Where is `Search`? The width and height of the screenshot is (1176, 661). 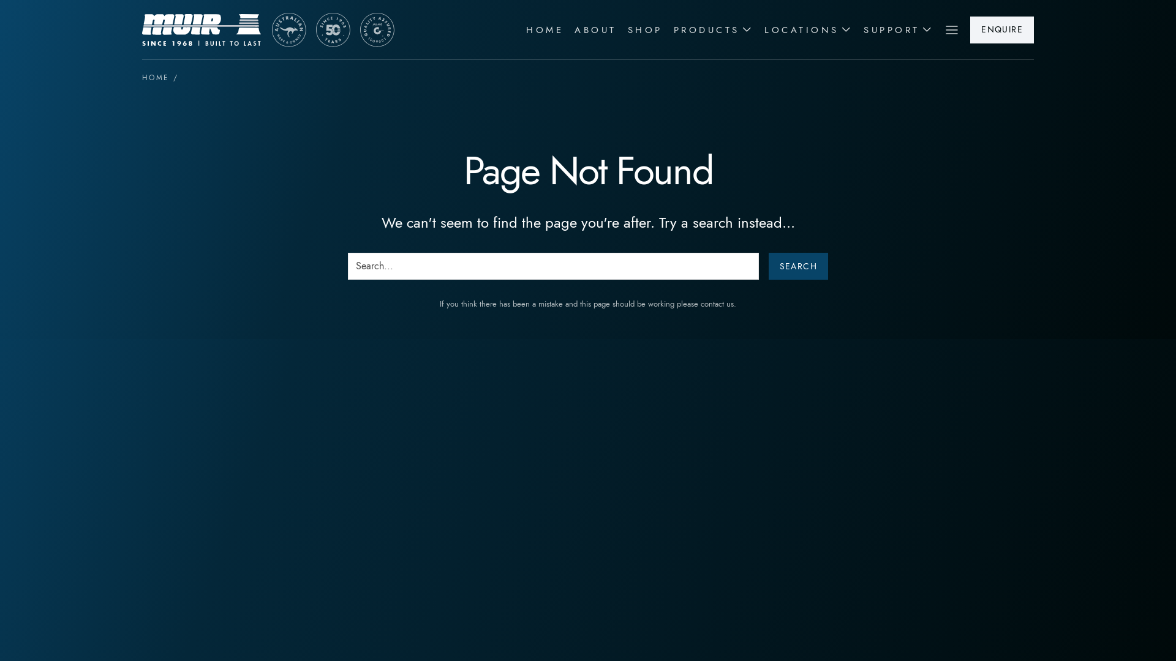 Search is located at coordinates (799, 266).